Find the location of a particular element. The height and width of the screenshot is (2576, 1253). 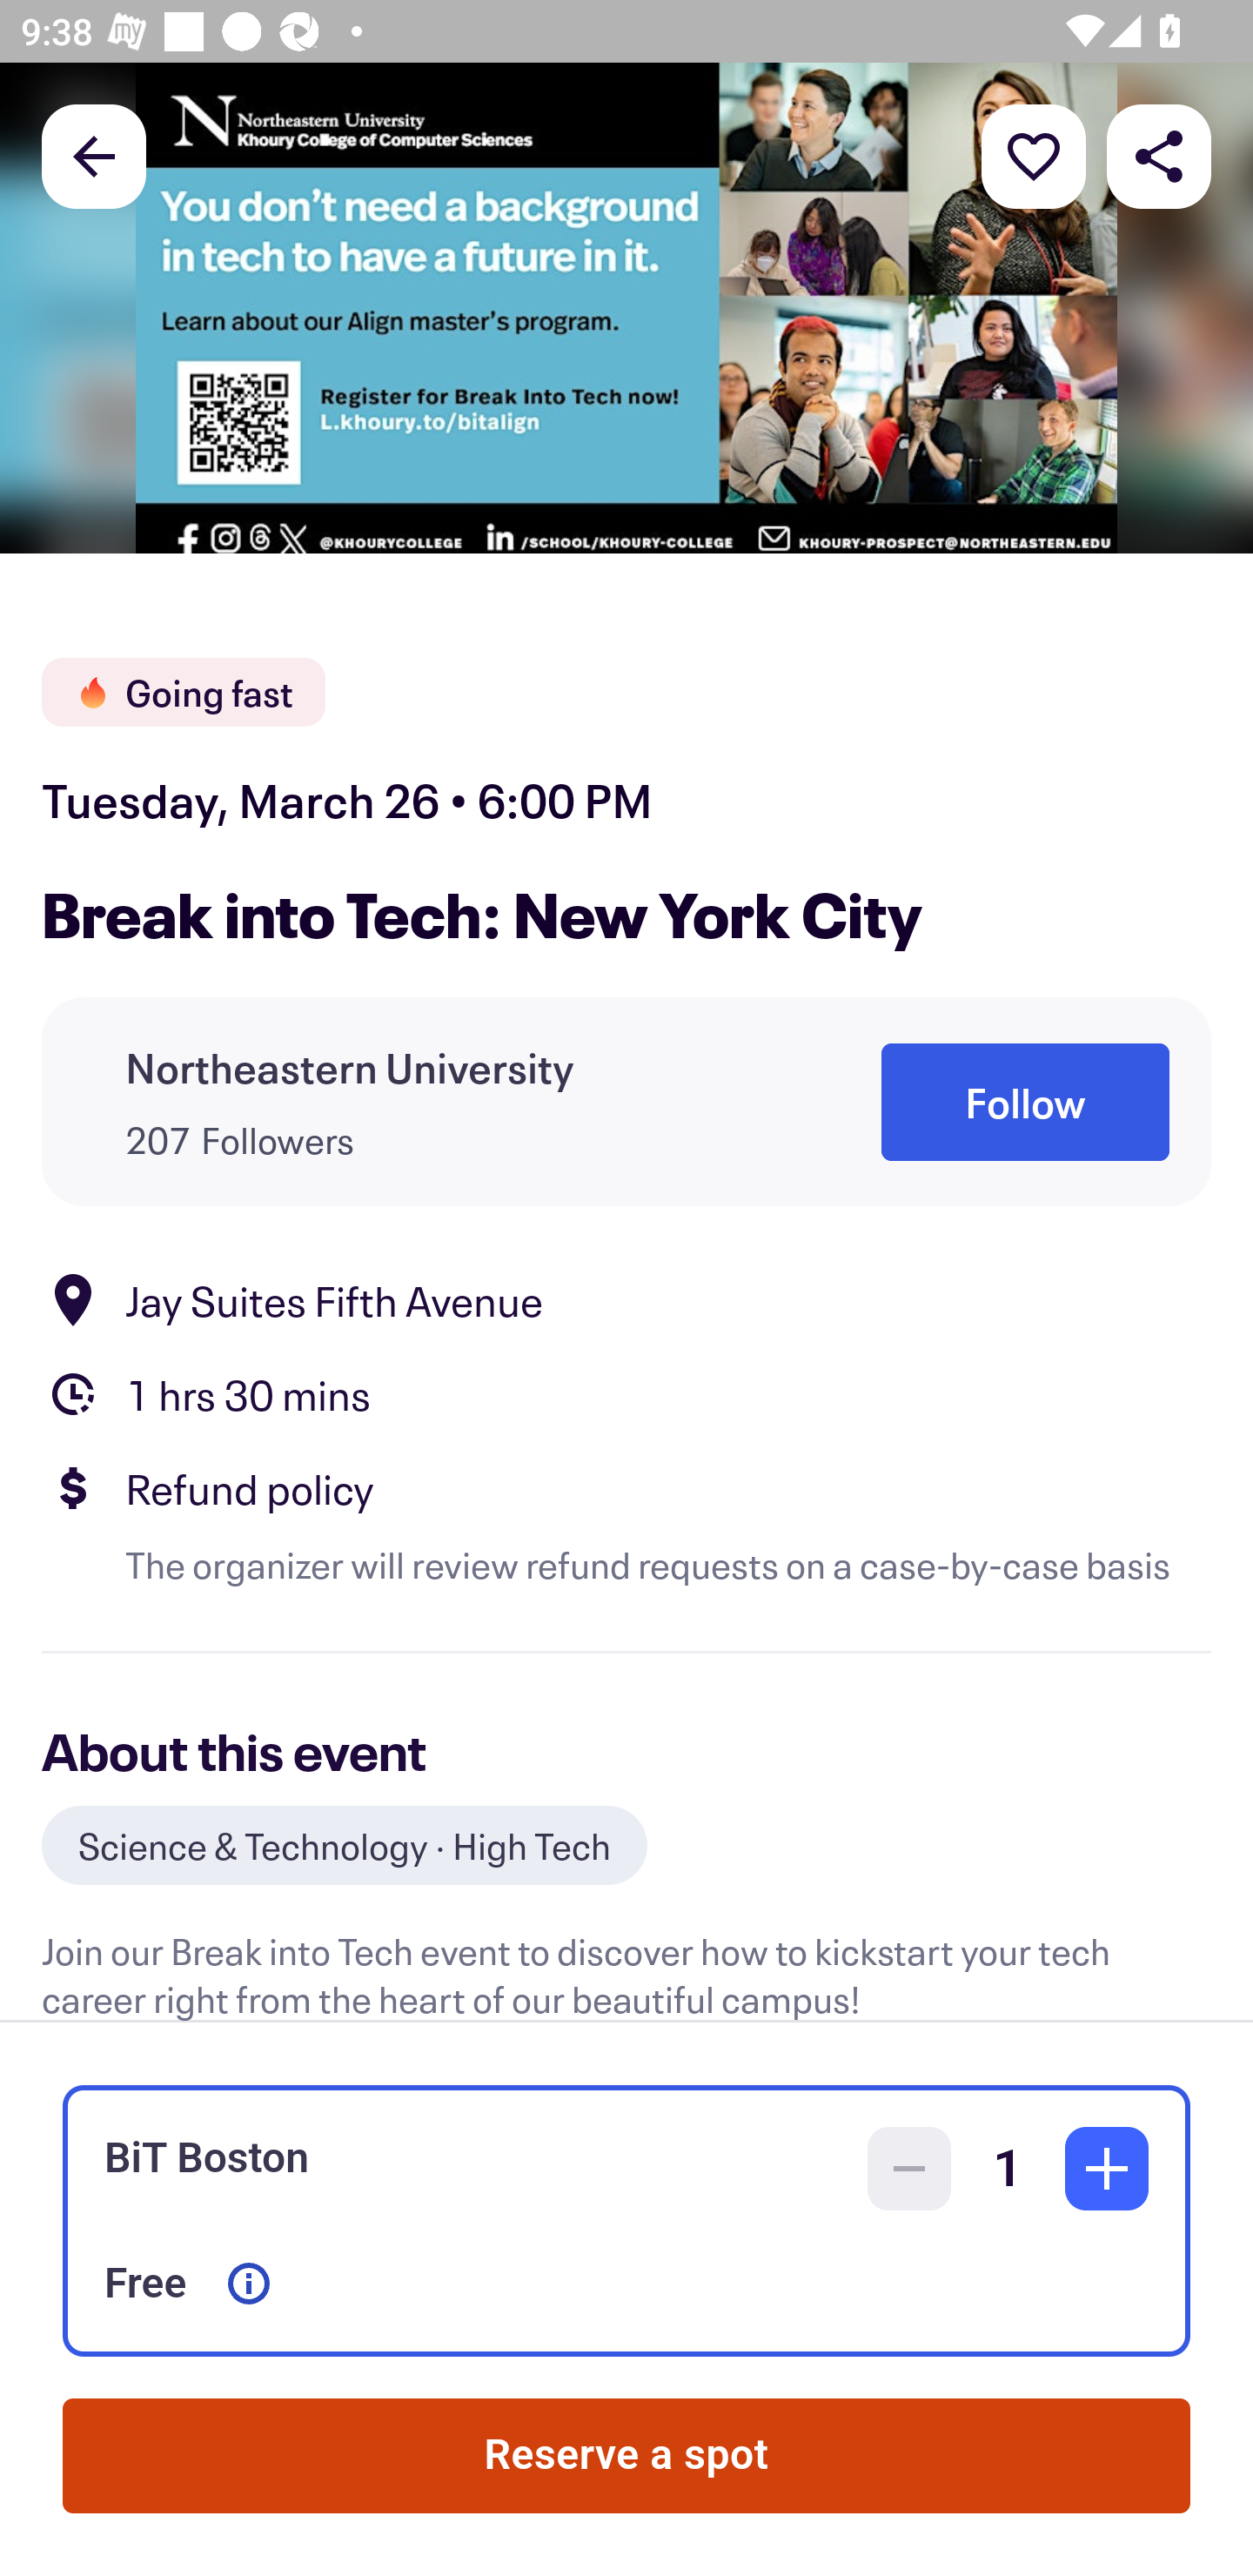

Back is located at coordinates (94, 155).